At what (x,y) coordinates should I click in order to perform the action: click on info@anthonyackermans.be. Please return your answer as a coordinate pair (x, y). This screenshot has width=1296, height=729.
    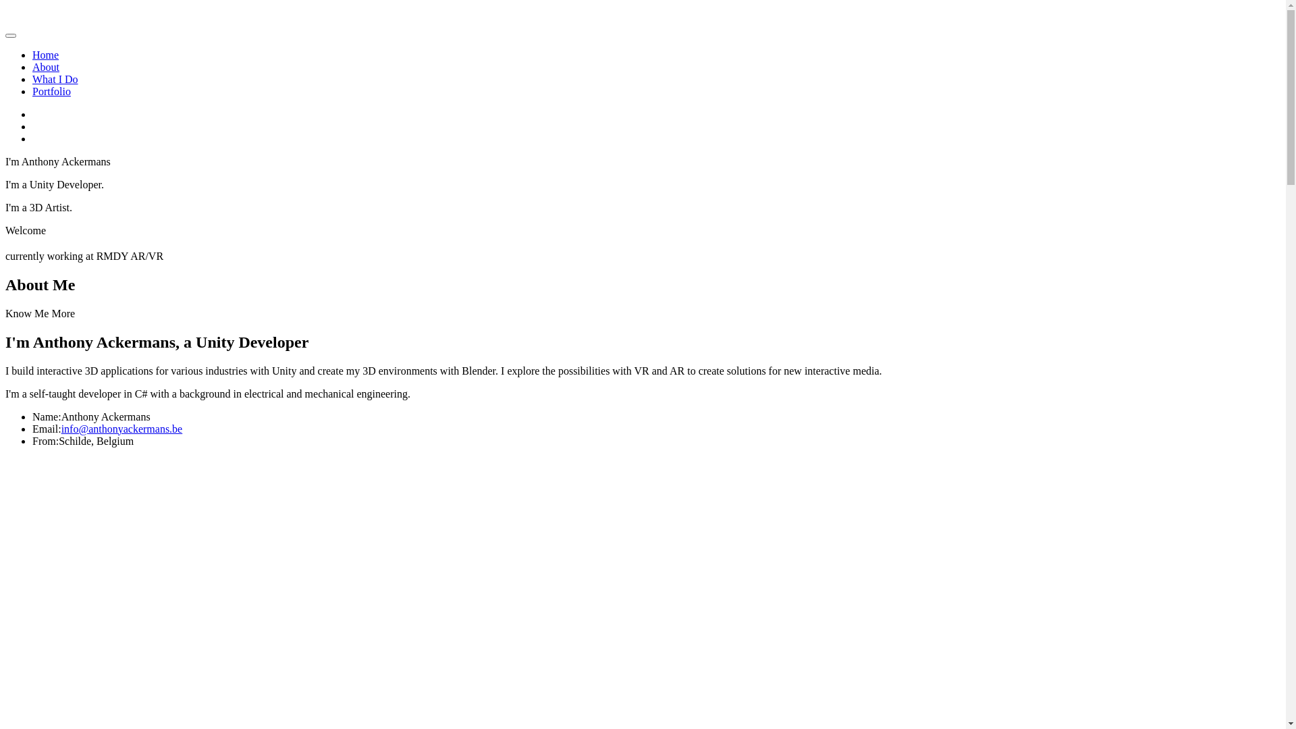
    Looking at the image, I should click on (122, 429).